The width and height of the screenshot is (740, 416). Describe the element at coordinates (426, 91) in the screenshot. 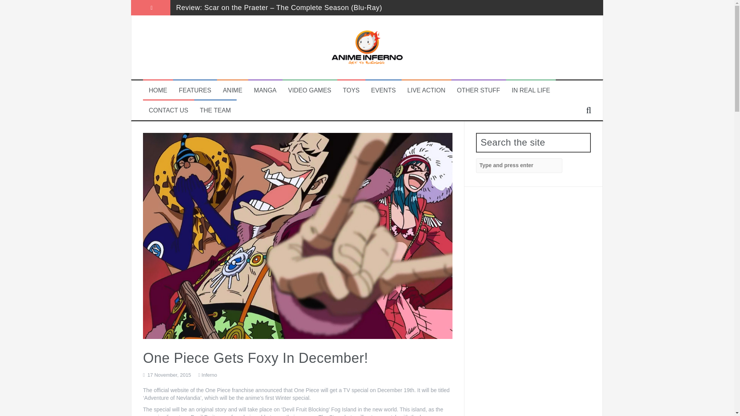

I see `LIVE ACTION` at that location.